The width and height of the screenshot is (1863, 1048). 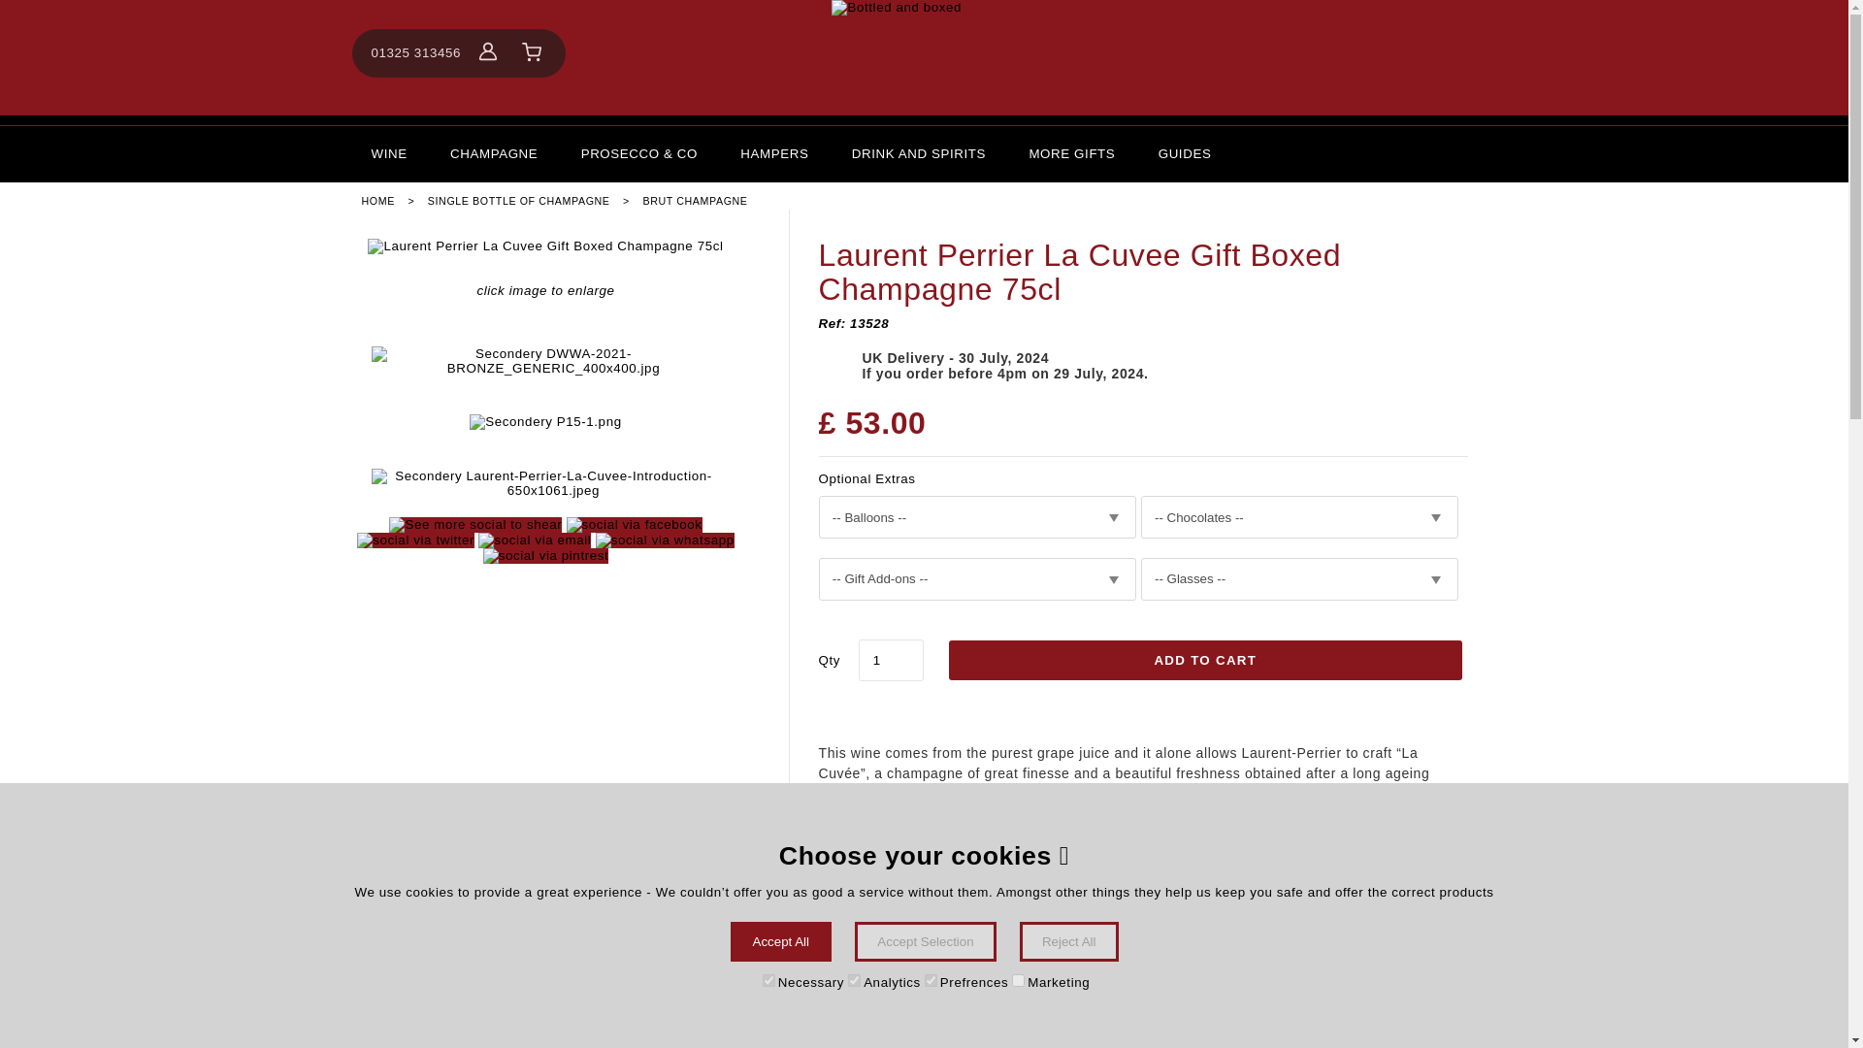 I want to click on WINE, so click(x=388, y=153).